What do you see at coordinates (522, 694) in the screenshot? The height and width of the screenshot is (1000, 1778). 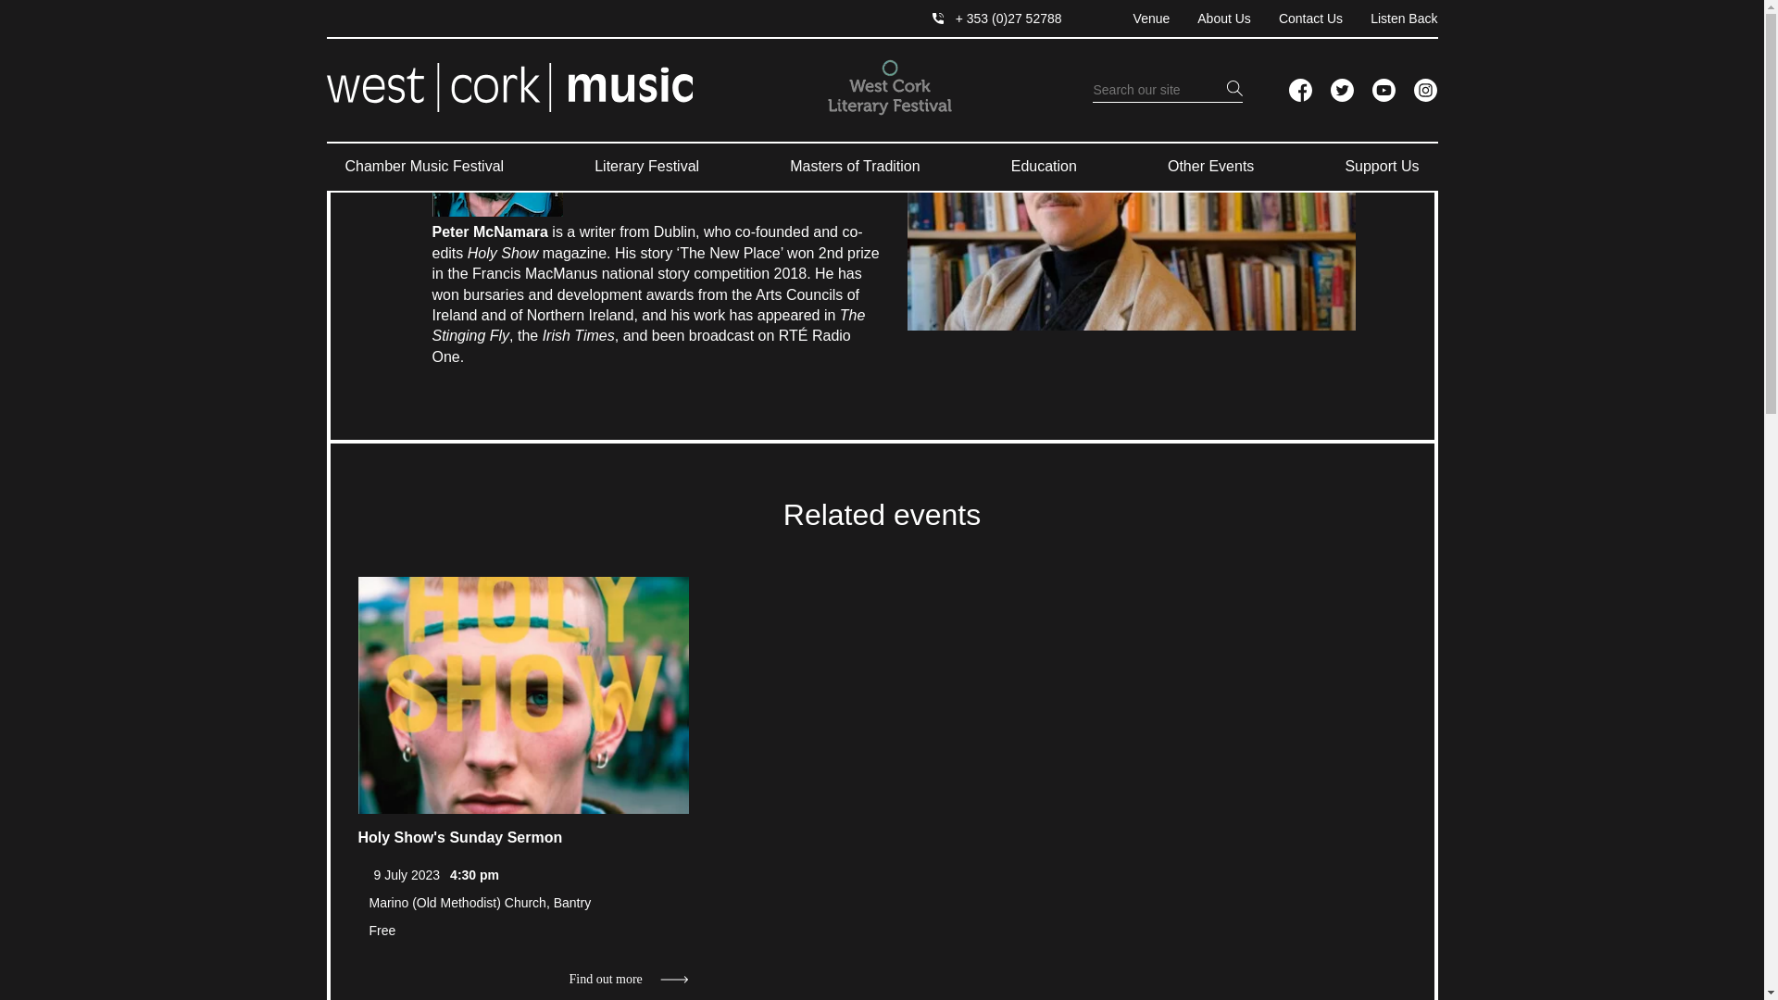 I see `Read More` at bounding box center [522, 694].